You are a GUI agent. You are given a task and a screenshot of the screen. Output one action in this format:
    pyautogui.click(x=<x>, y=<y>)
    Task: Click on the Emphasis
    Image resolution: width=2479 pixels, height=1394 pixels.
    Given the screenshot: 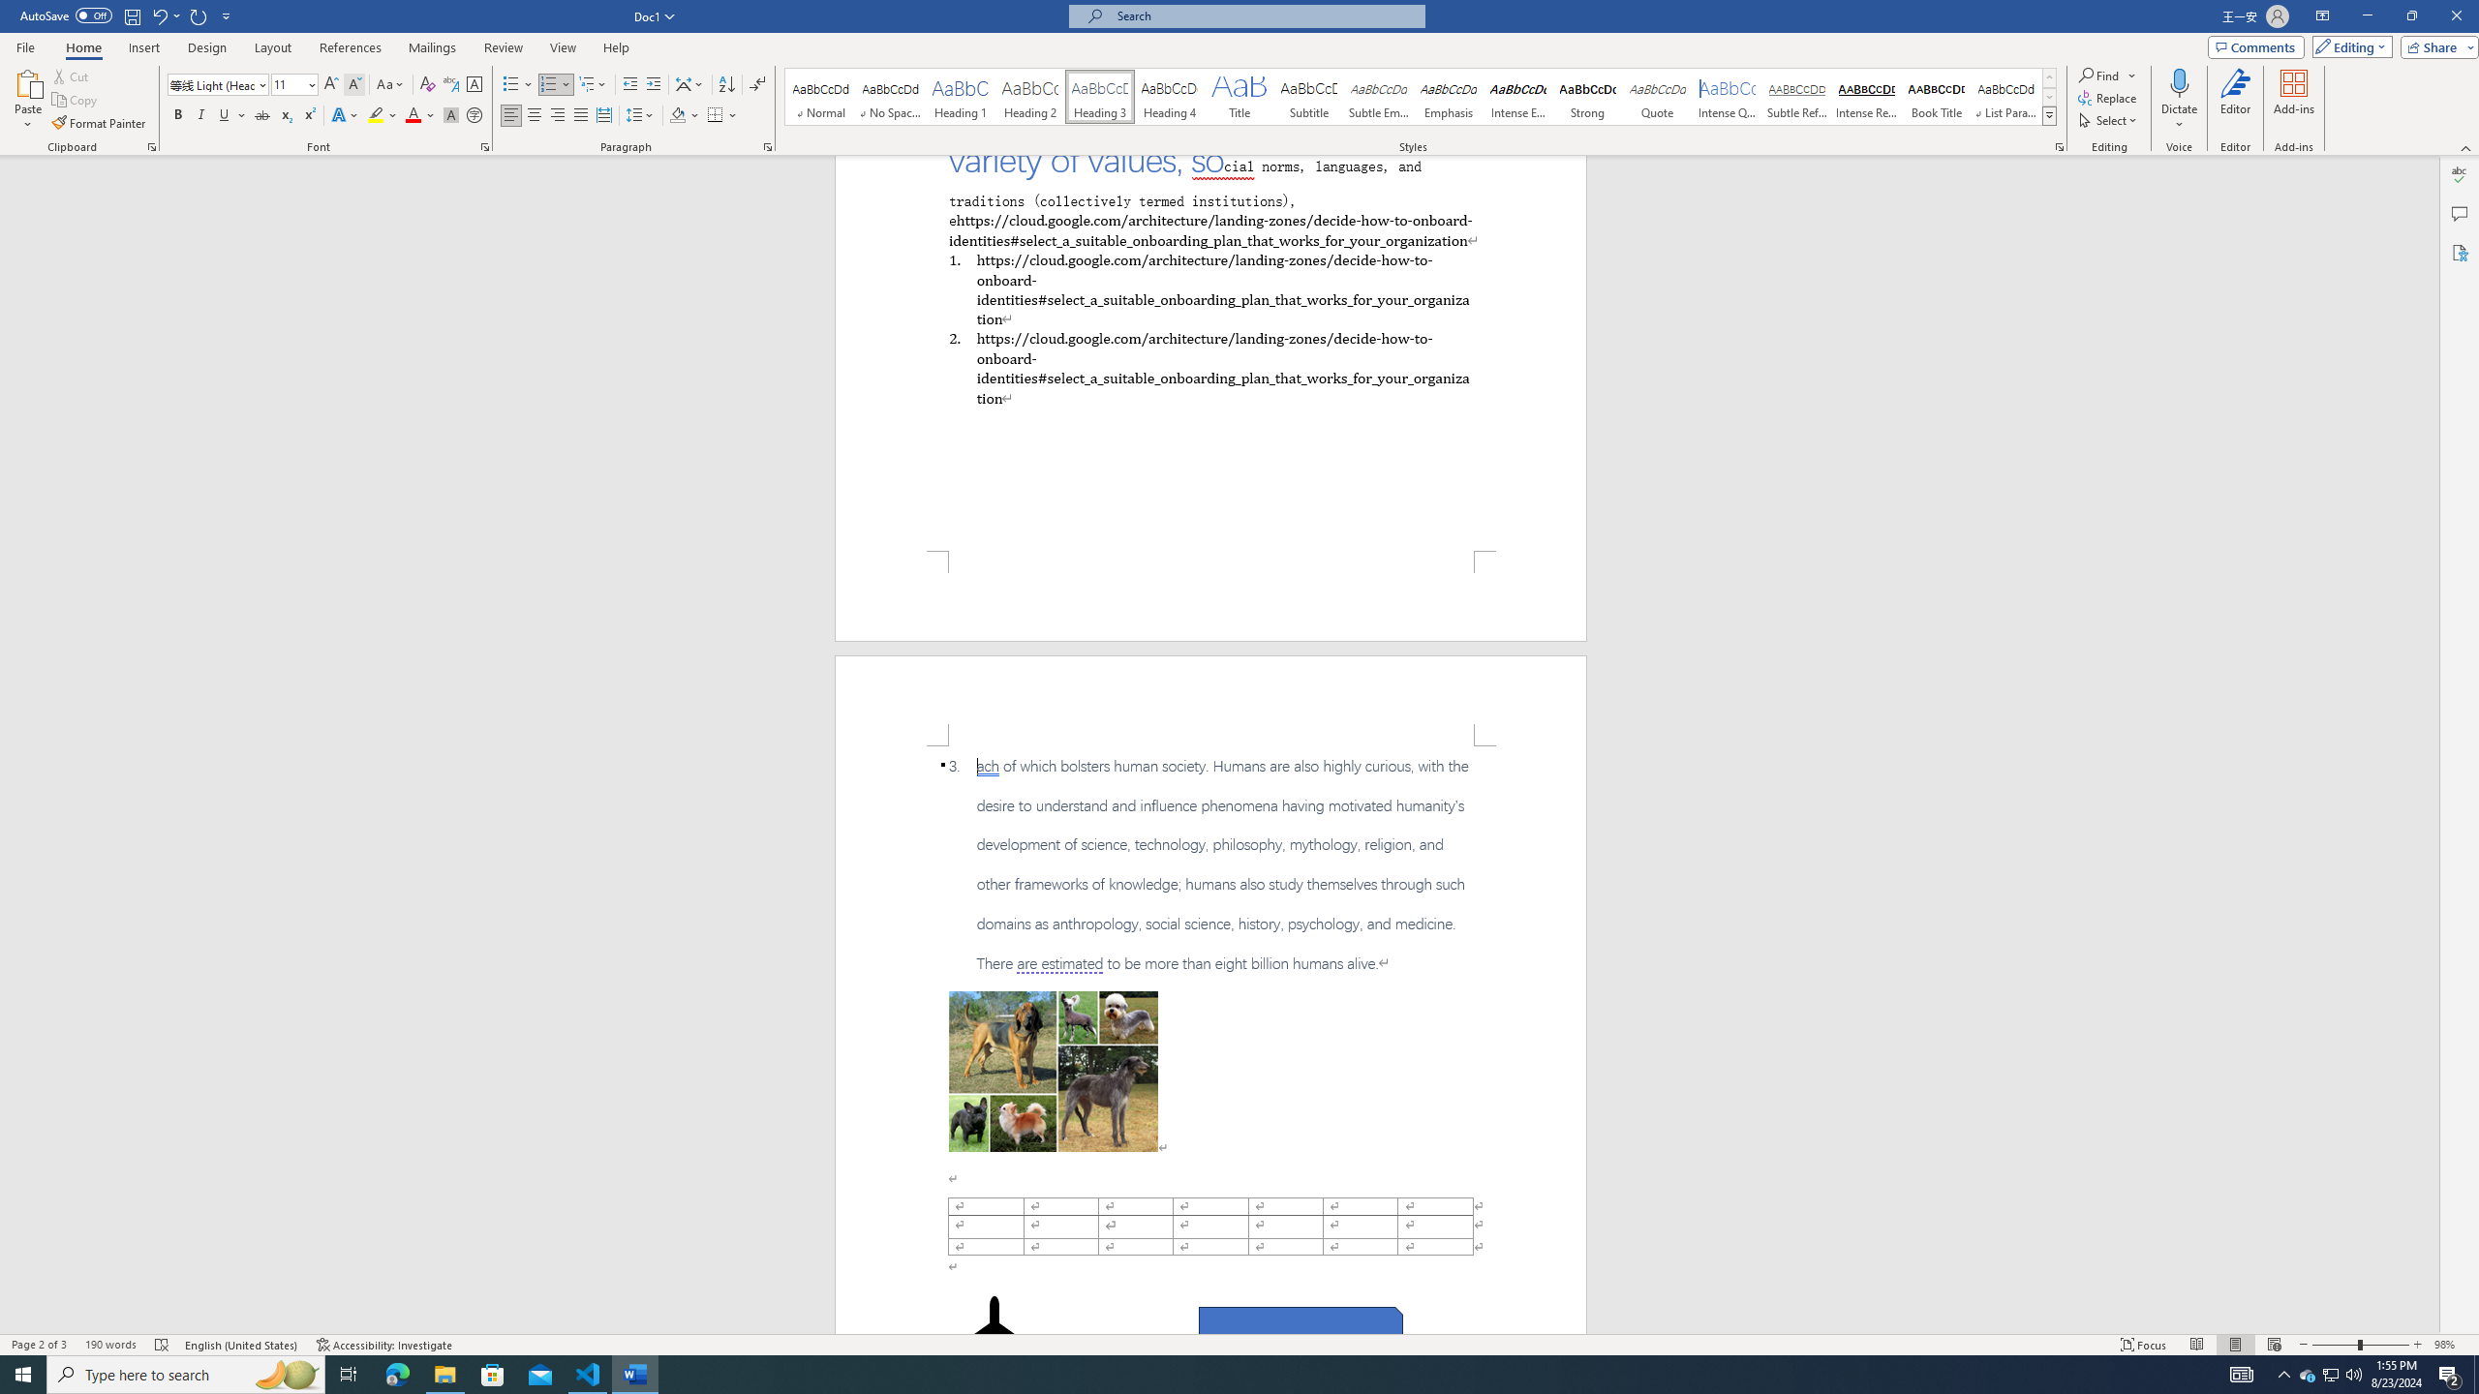 What is the action you would take?
    pyautogui.click(x=1447, y=97)
    